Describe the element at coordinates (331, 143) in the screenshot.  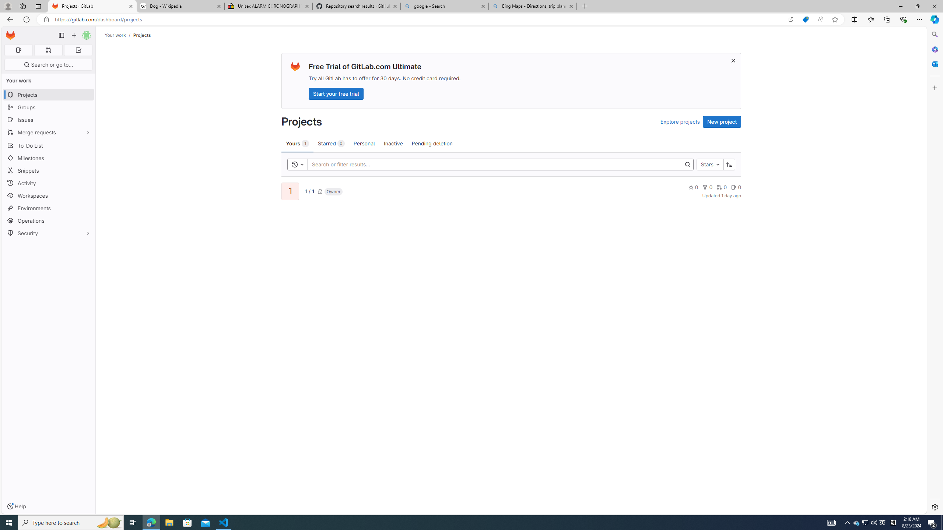
I see `Starred 0` at that location.